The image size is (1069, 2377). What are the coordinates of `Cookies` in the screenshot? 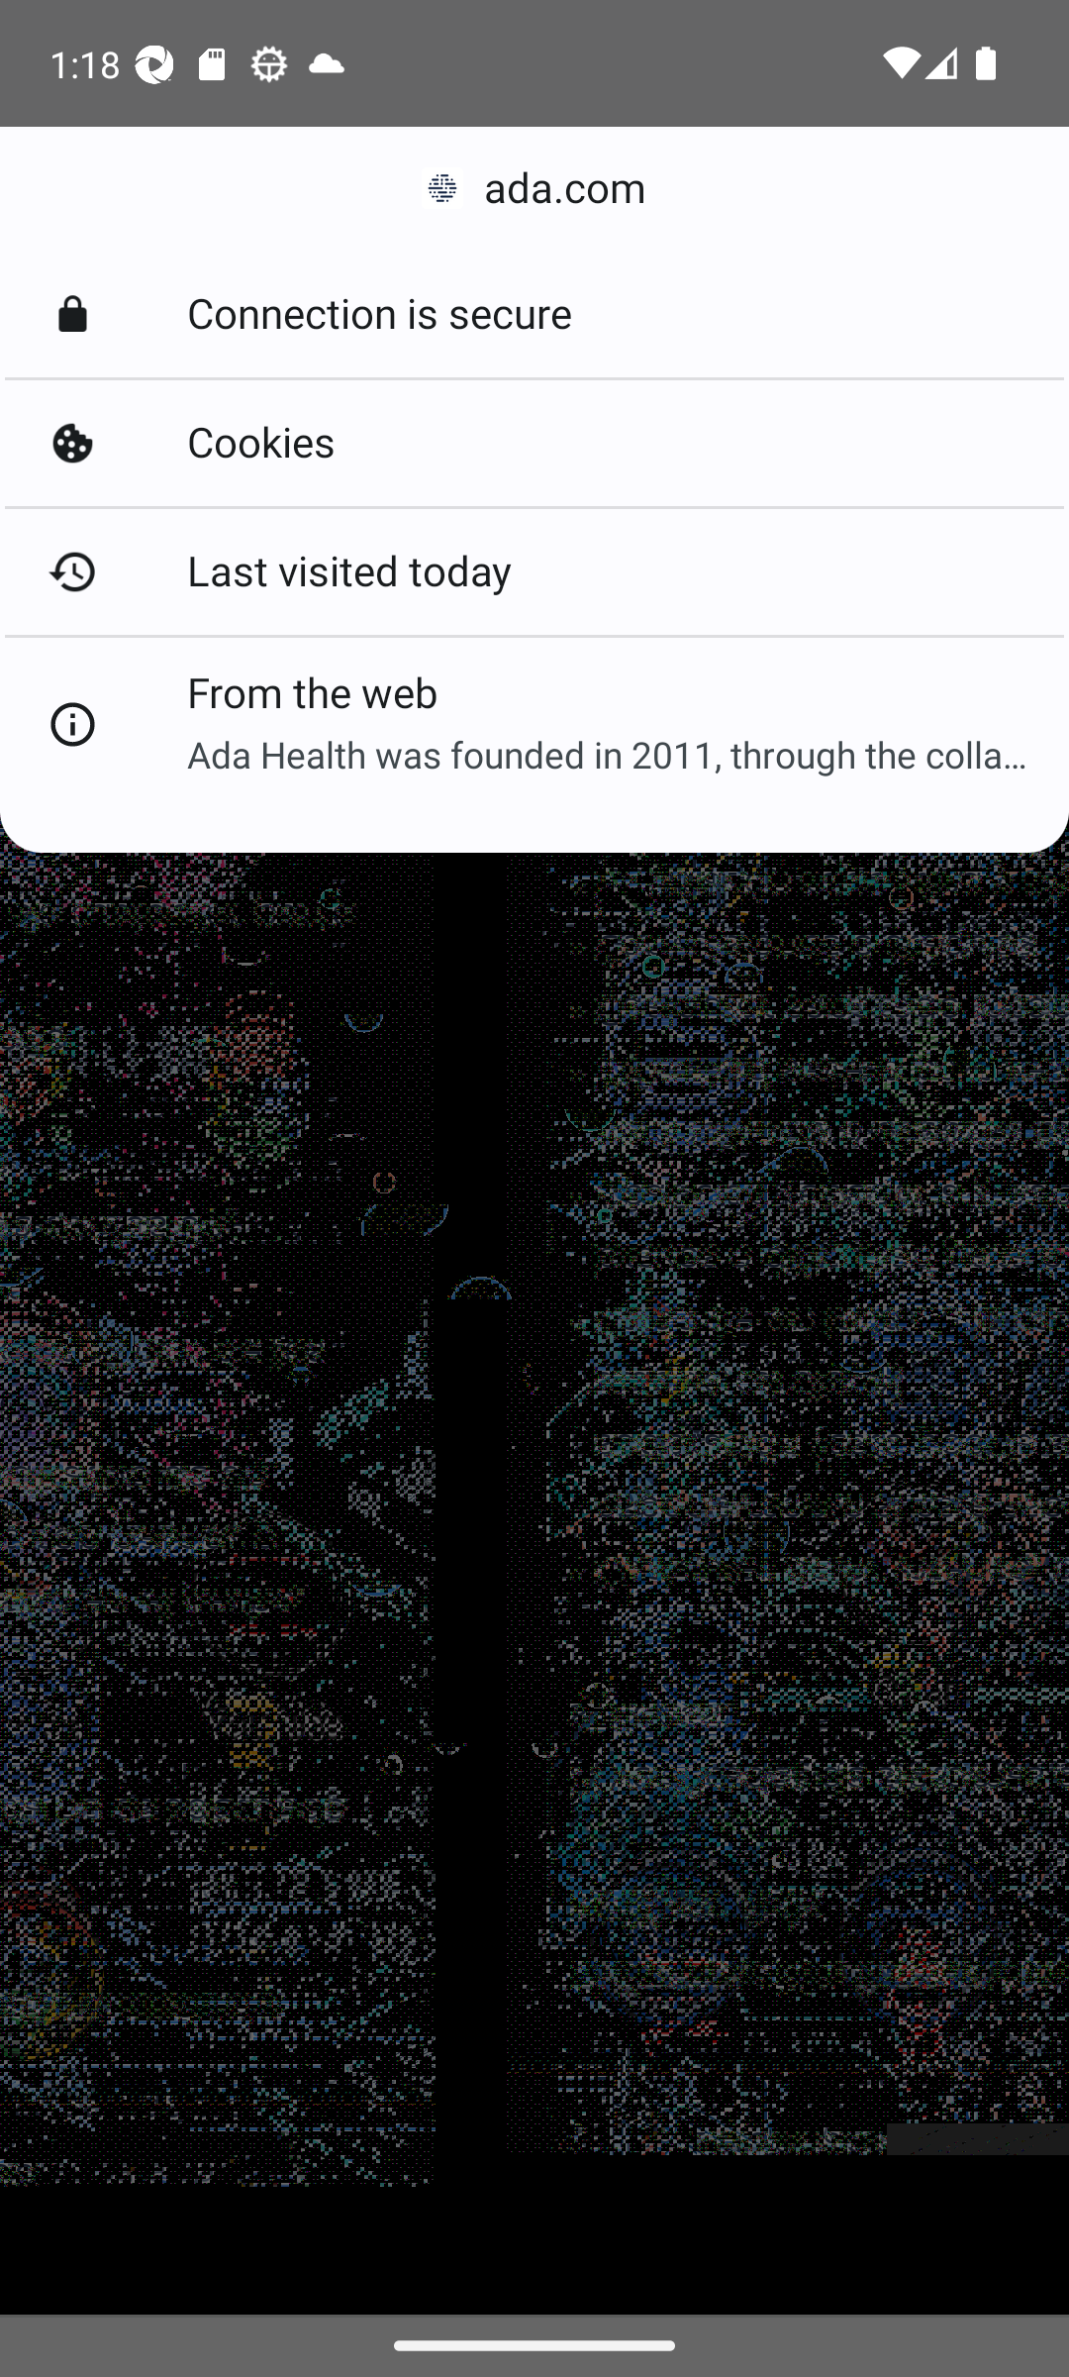 It's located at (534, 444).